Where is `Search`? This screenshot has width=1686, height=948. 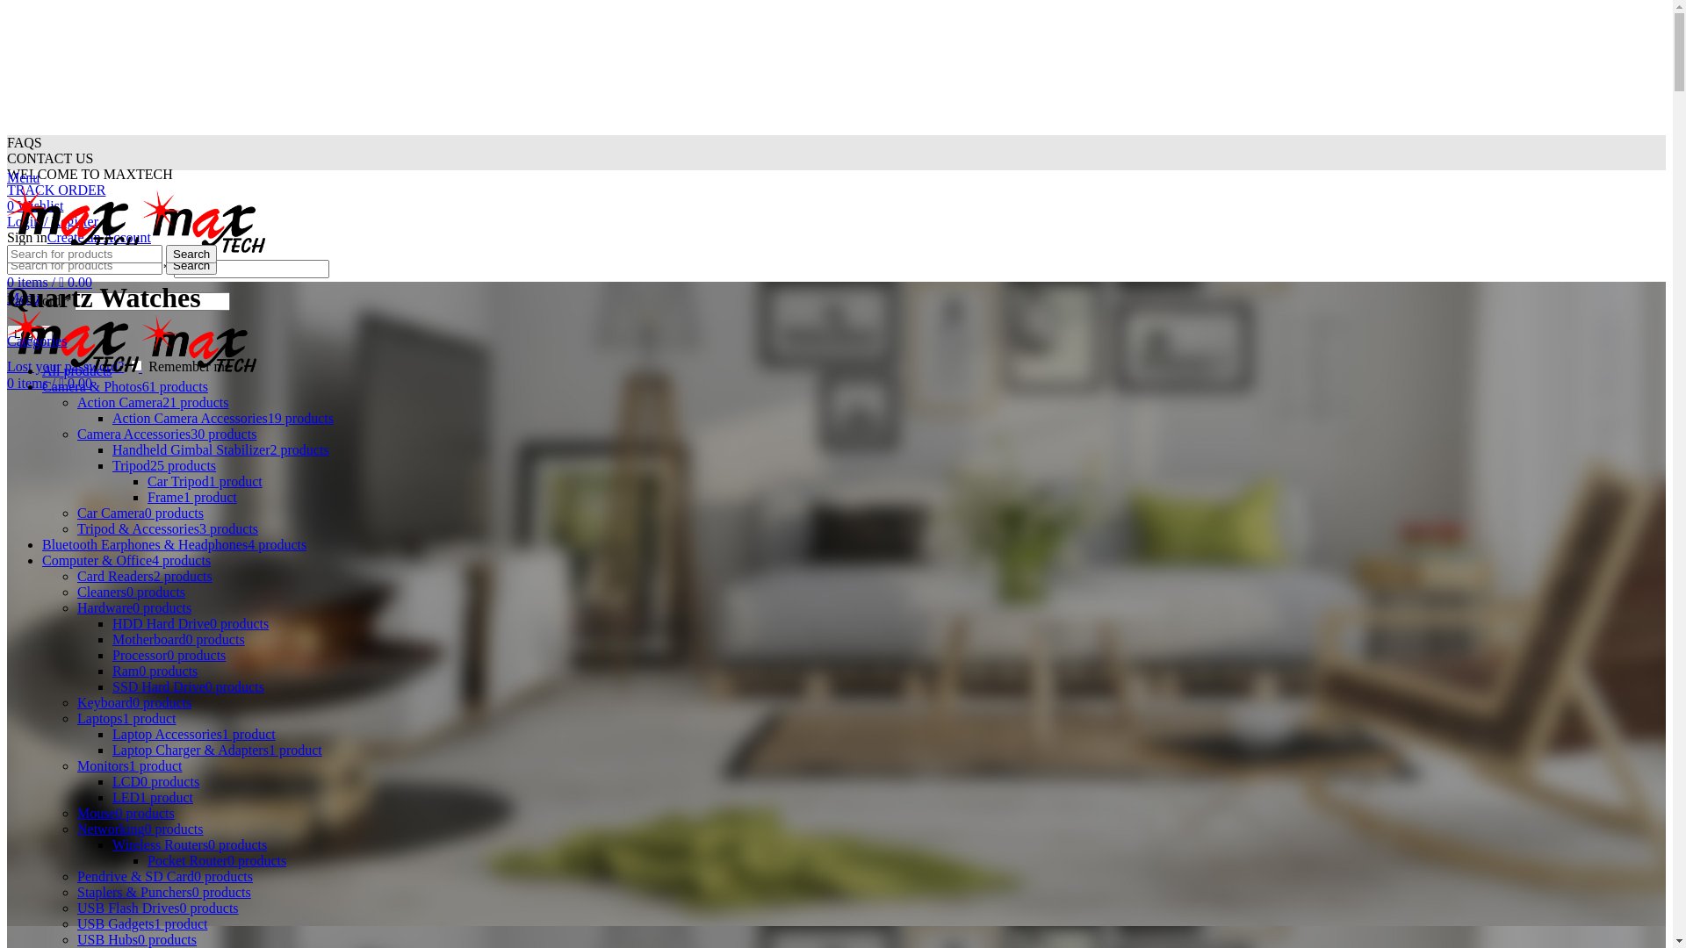
Search is located at coordinates (191, 265).